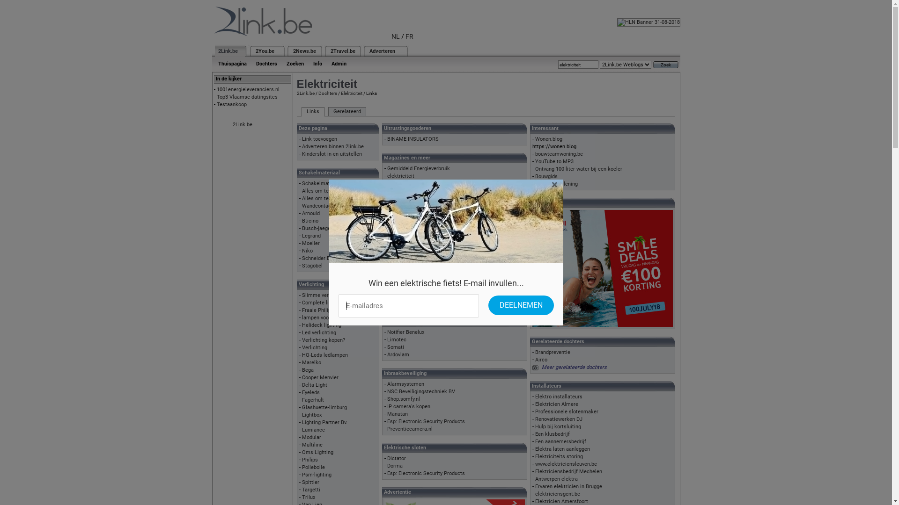 The image size is (899, 505). What do you see at coordinates (313, 468) in the screenshot?
I see `Pollebolle` at bounding box center [313, 468].